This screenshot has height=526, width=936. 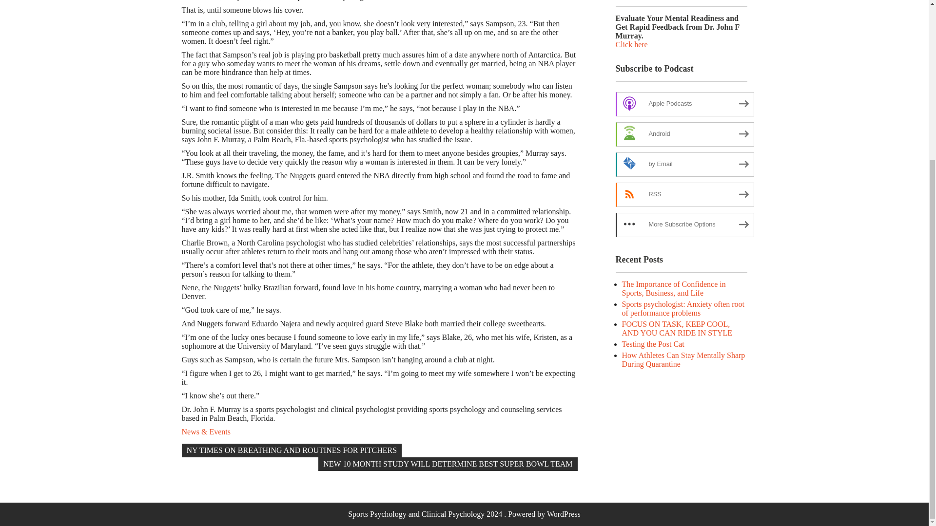 What do you see at coordinates (631, 45) in the screenshot?
I see `Click here` at bounding box center [631, 45].